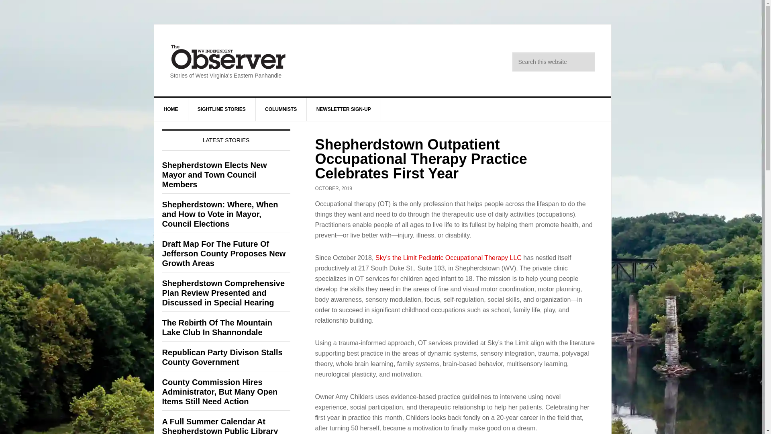  Describe the element at coordinates (228, 57) in the screenshot. I see `THE OBSERVER` at that location.